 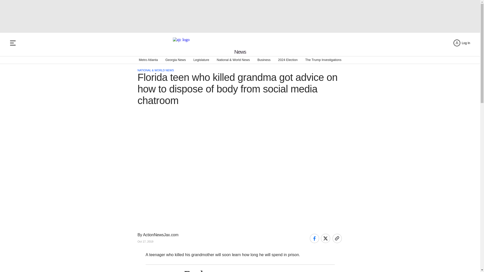 I want to click on 2024 Election, so click(x=288, y=60).